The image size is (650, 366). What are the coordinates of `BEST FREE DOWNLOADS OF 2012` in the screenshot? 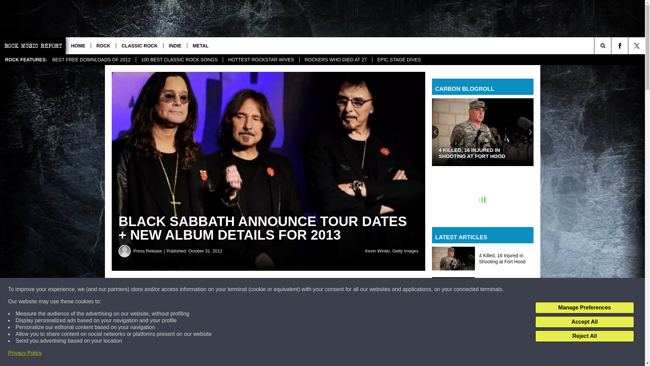 It's located at (91, 60).